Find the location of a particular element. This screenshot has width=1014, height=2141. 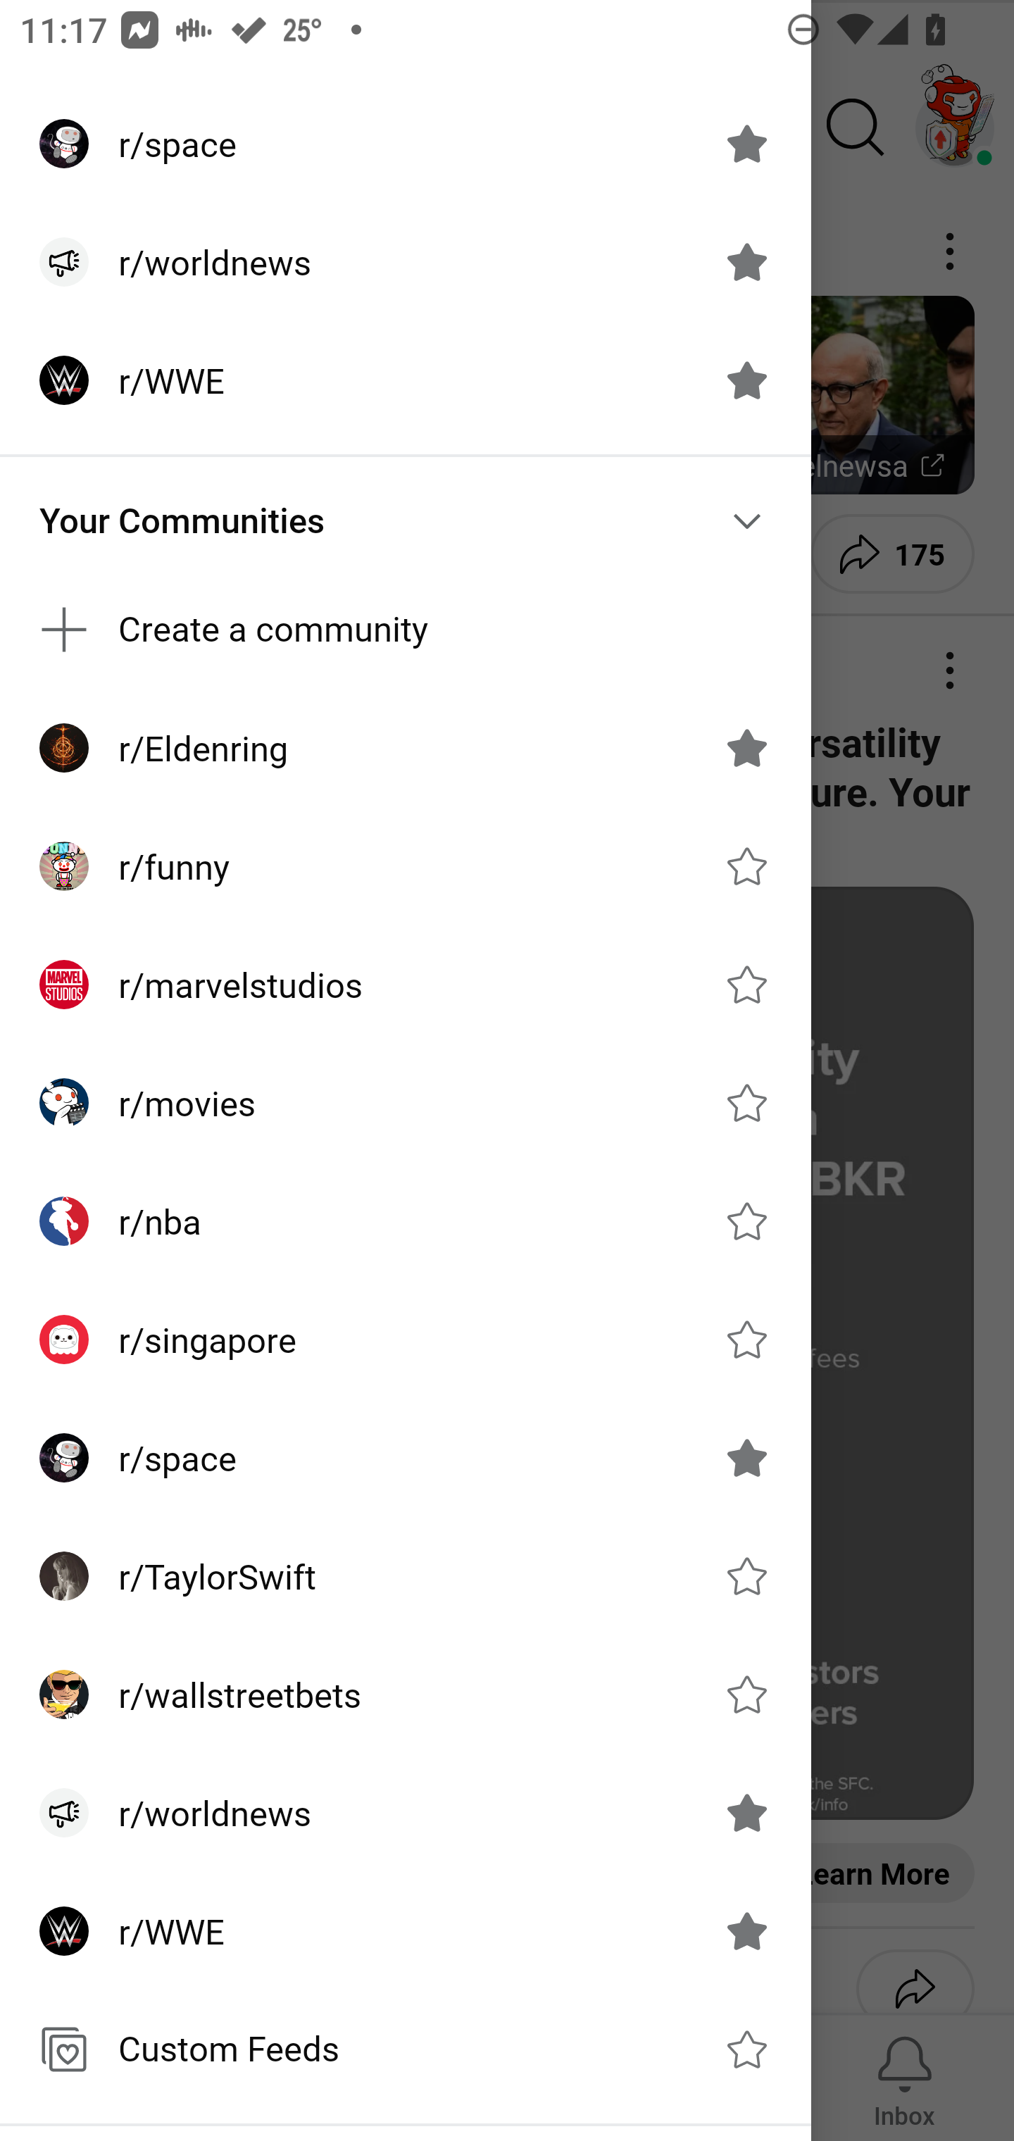

r/WWE Unfavorite r/WWE is located at coordinates (406, 380).